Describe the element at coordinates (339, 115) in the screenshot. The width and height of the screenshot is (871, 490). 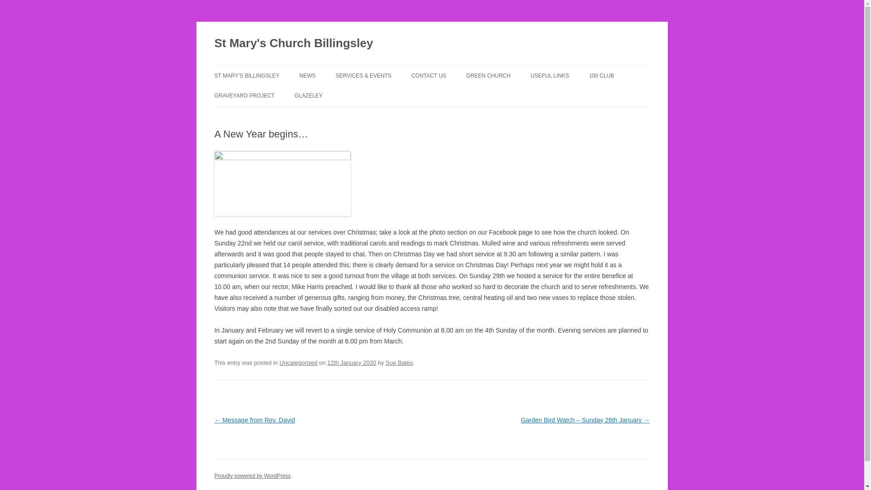
I see `WAR MEMORIAL` at that location.